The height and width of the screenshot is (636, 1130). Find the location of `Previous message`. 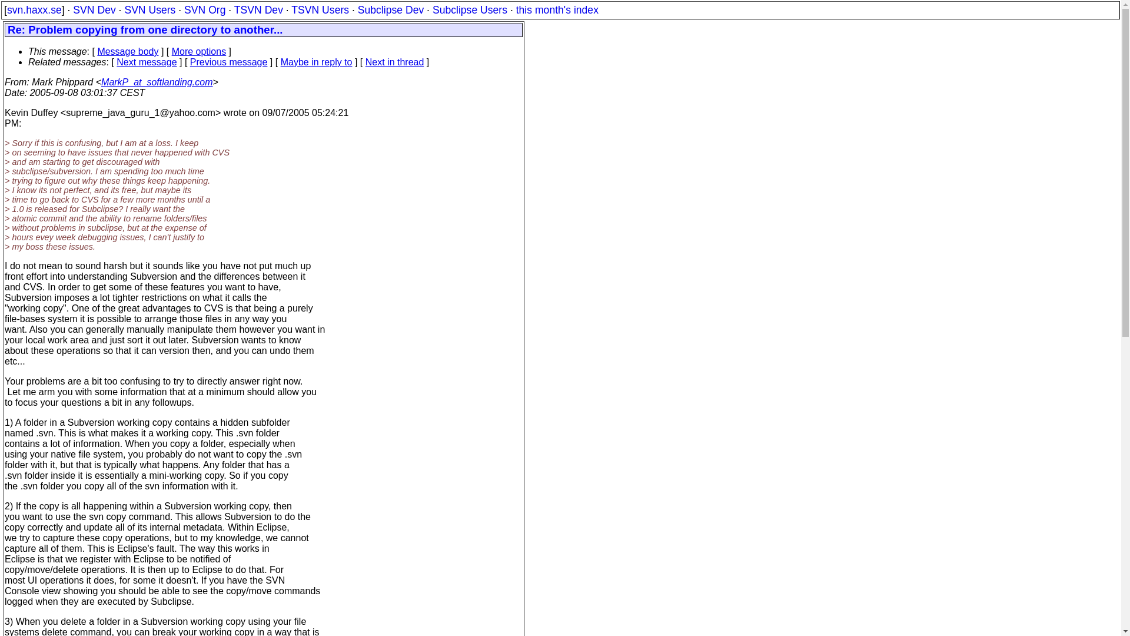

Previous message is located at coordinates (228, 62).